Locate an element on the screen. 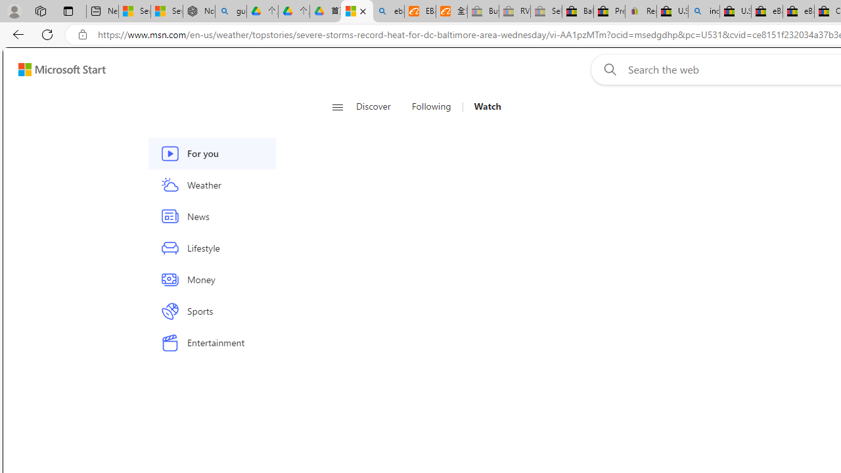 Image resolution: width=841 pixels, height=473 pixels. Sell worldwide with eBay - Sleeping is located at coordinates (546, 12).